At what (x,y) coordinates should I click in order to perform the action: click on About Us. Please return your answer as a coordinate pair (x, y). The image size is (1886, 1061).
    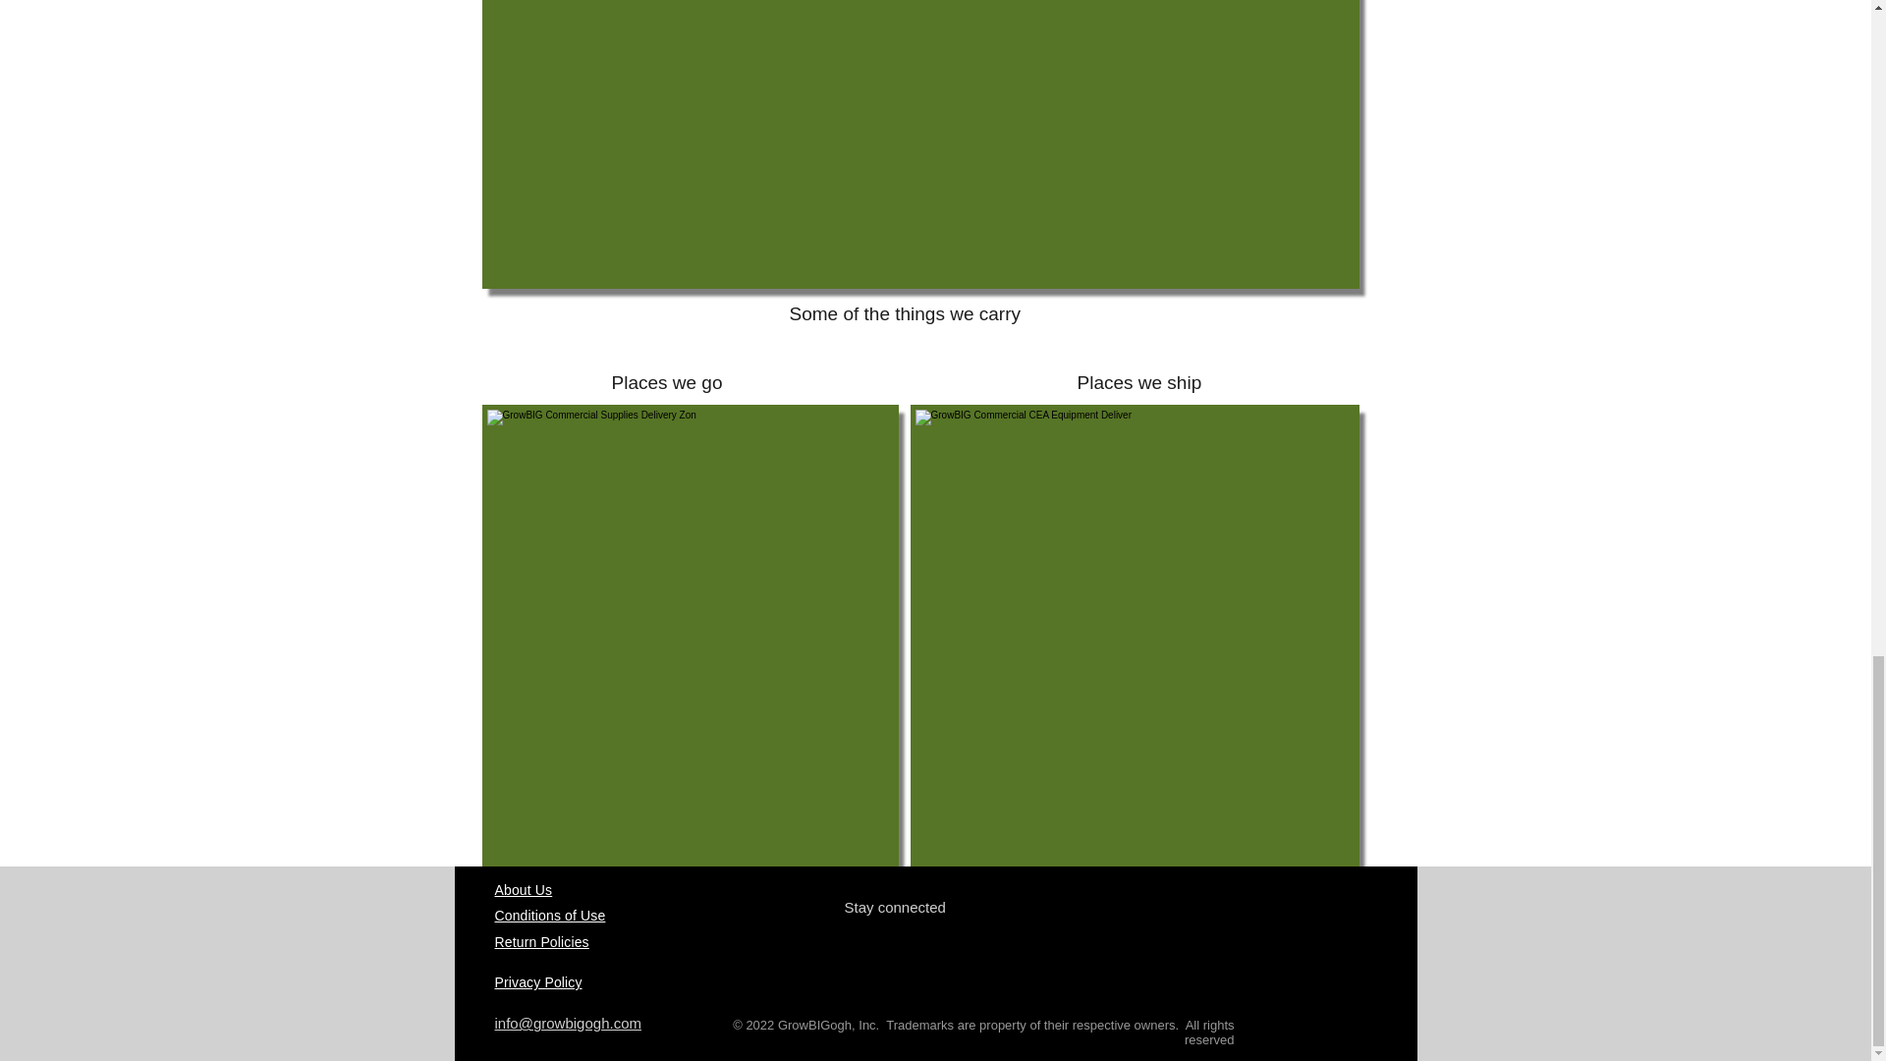
    Looking at the image, I should click on (523, 889).